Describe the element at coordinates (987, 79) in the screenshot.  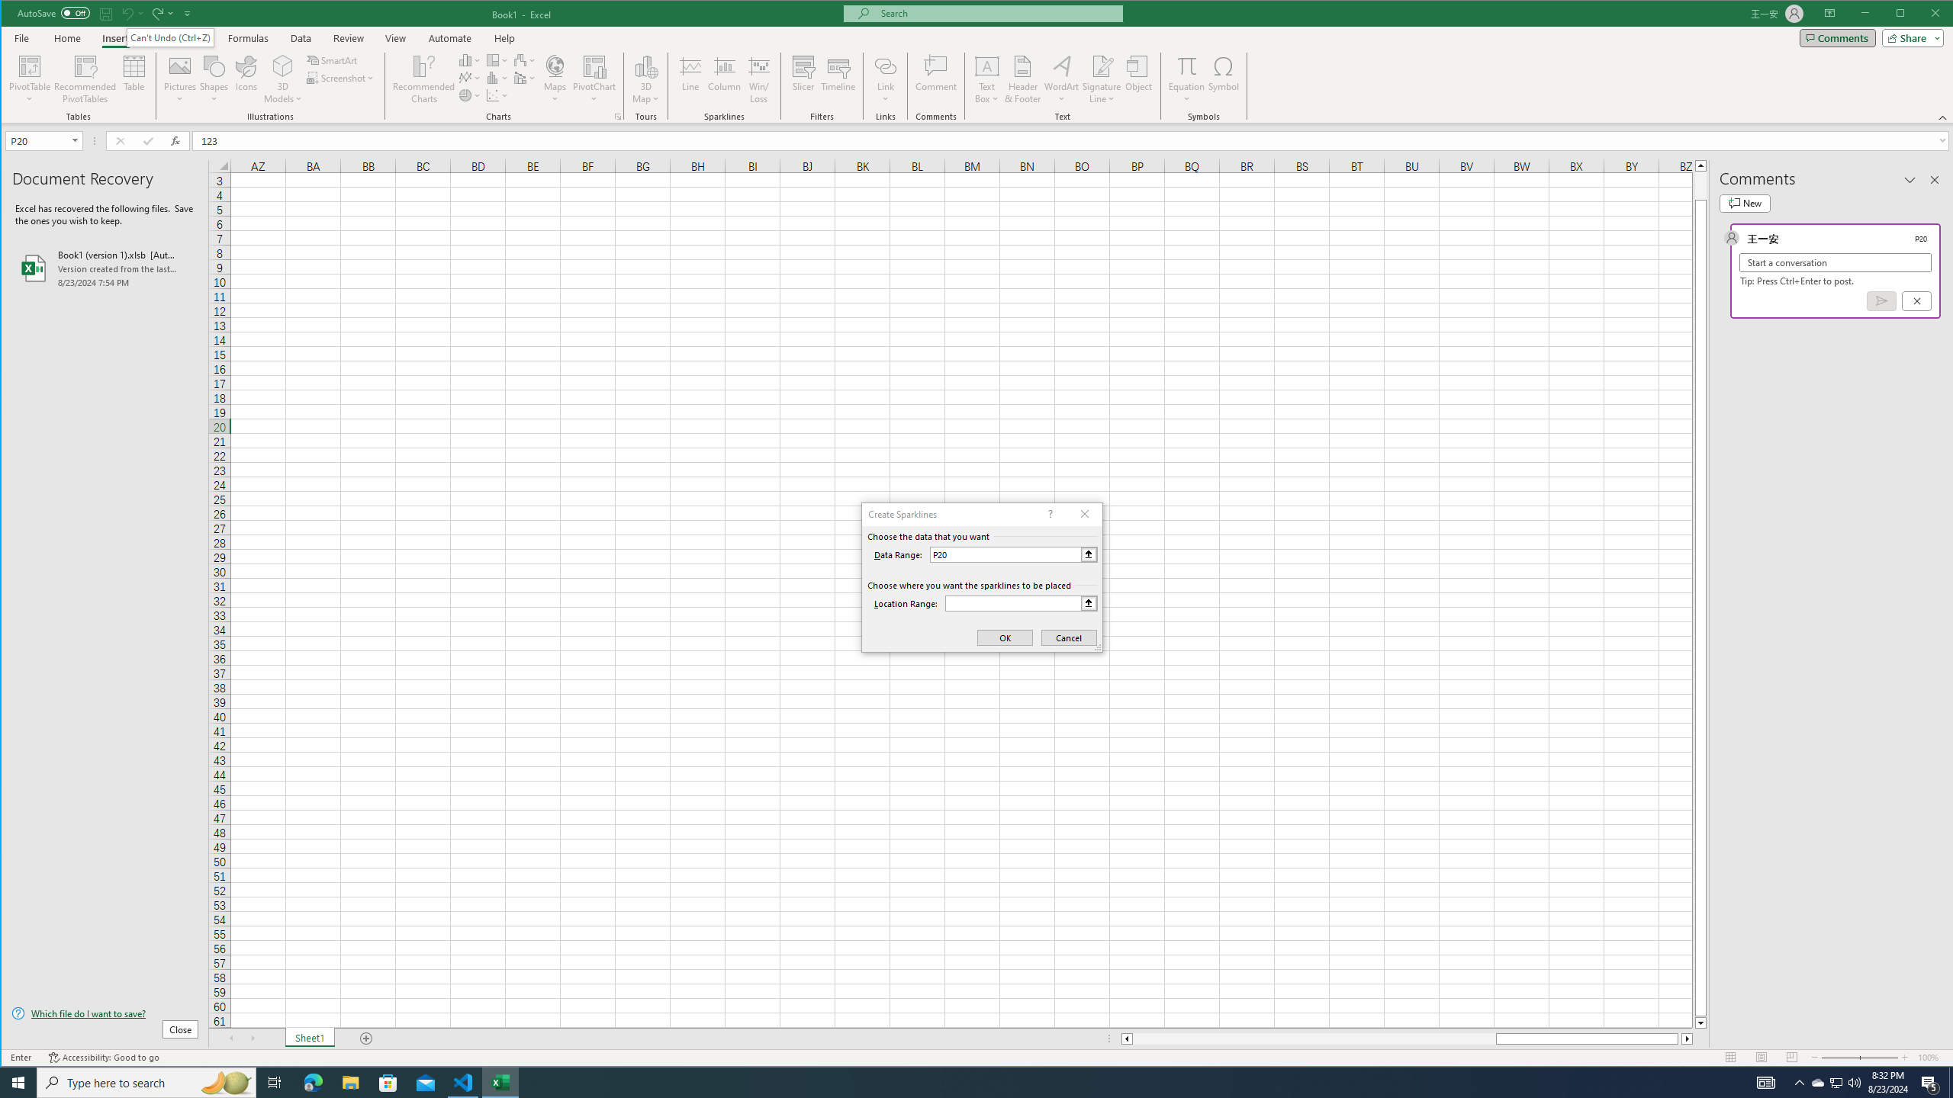
I see `Text Box` at that location.